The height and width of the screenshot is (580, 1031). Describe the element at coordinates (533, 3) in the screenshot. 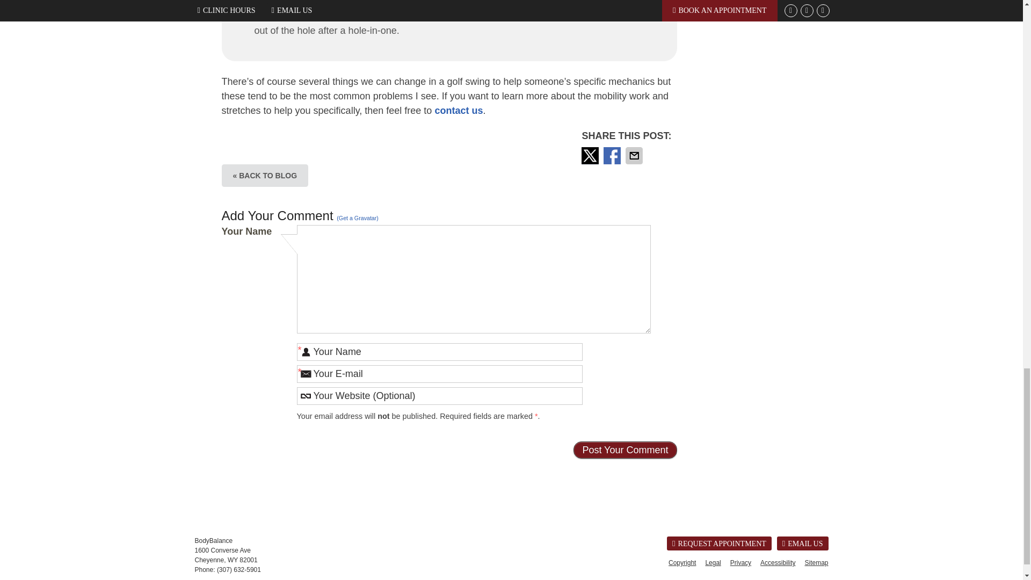

I see `this video` at that location.